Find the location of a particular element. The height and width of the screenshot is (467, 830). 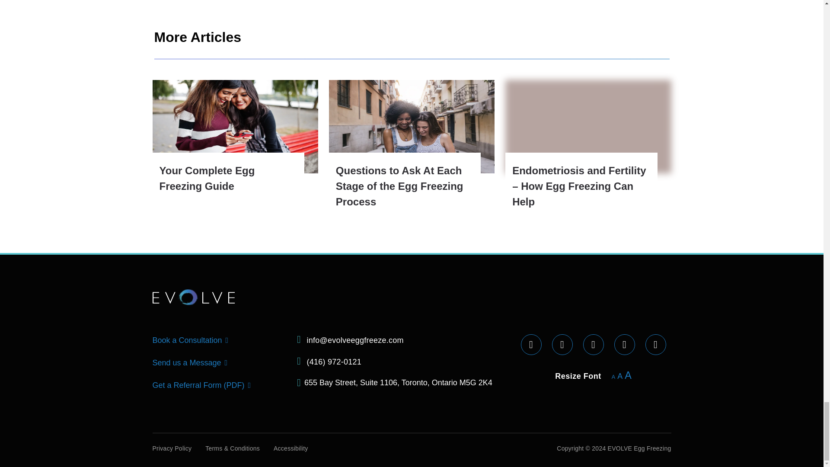

Send us a Message is located at coordinates (224, 362).